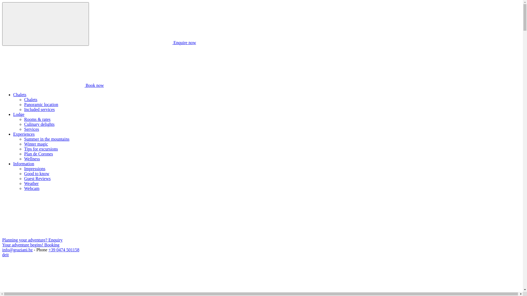 The height and width of the screenshot is (296, 527). Describe the element at coordinates (53, 86) in the screenshot. I see `Book now` at that location.